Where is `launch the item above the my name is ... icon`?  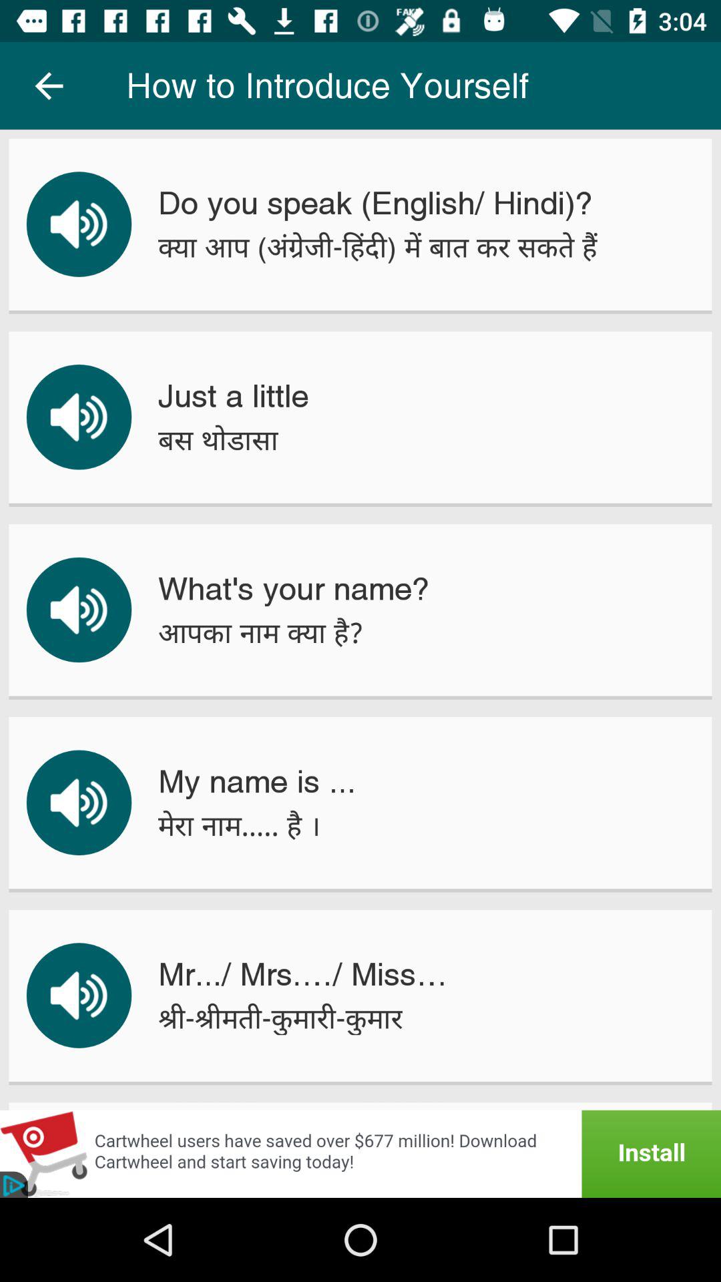 launch the item above the my name is ... icon is located at coordinates (260, 633).